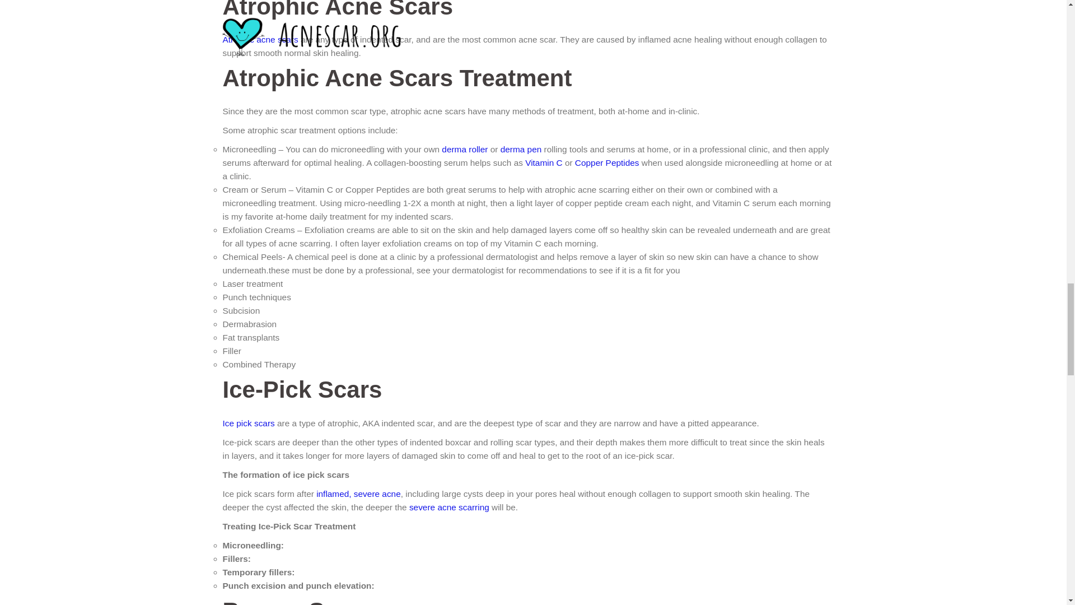  Describe the element at coordinates (260, 39) in the screenshot. I see `Atrophic acne scars` at that location.